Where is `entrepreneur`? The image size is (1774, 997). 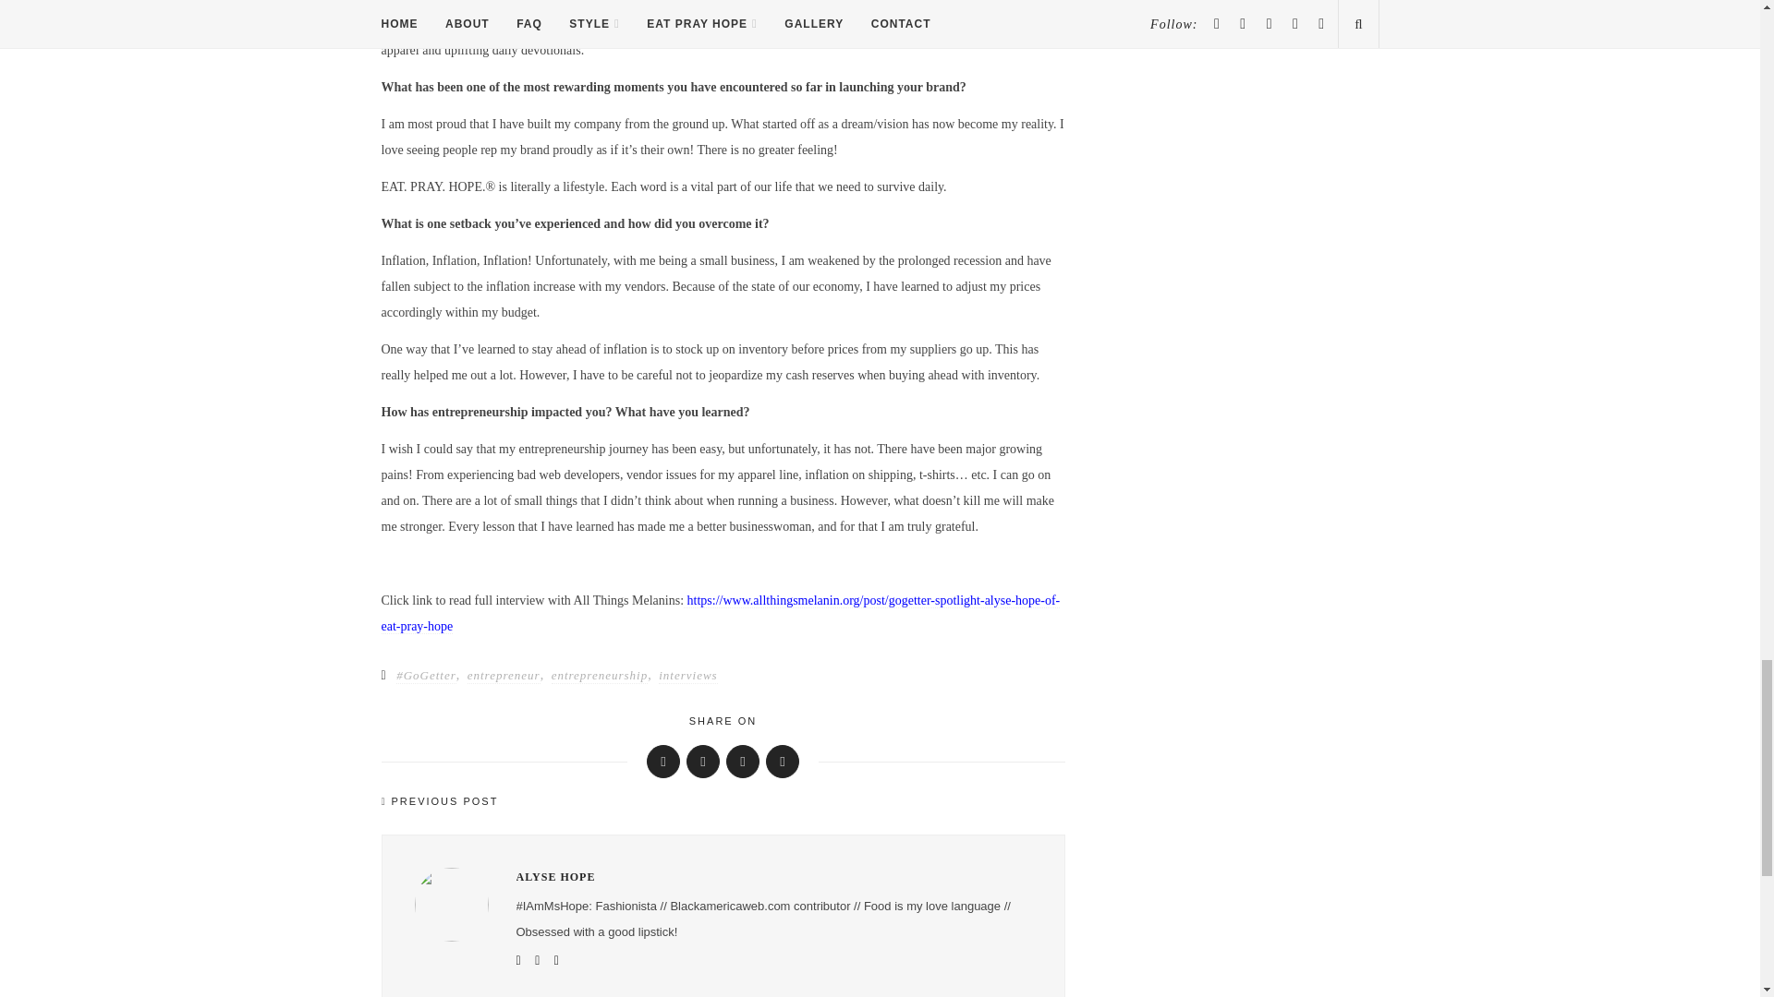
entrepreneur is located at coordinates (504, 676).